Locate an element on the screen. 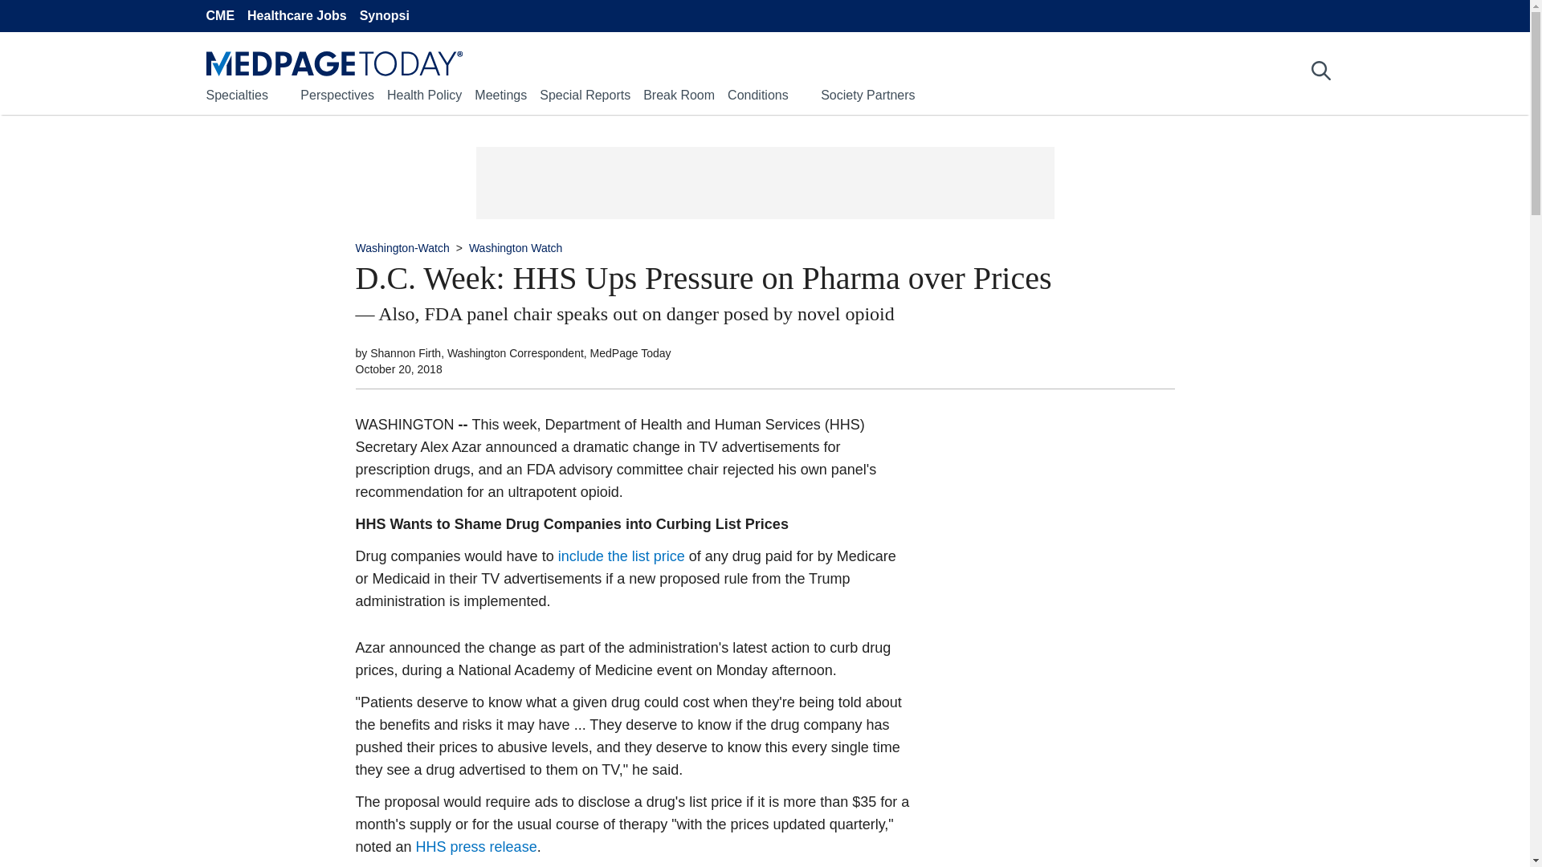 The width and height of the screenshot is (1542, 867). CME is located at coordinates (219, 16).